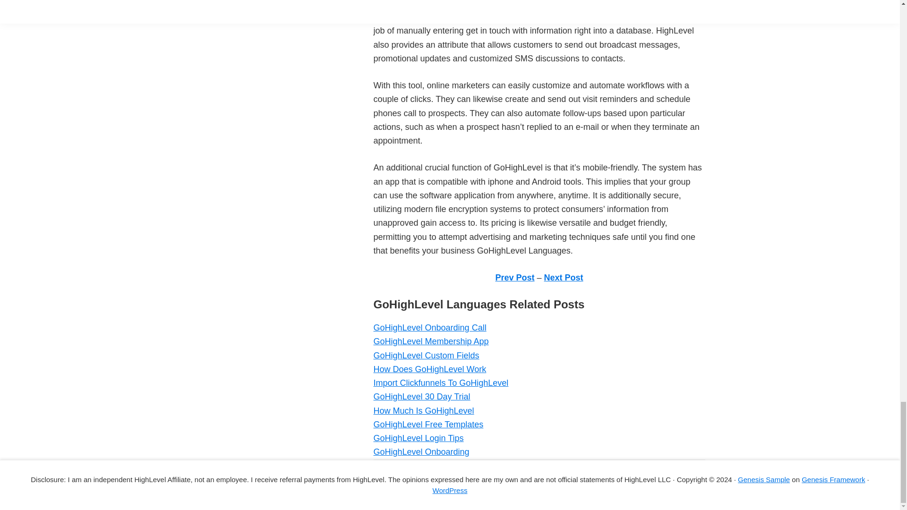 This screenshot has width=907, height=510. Describe the element at coordinates (420, 451) in the screenshot. I see `GoHighLevel Onboarding` at that location.